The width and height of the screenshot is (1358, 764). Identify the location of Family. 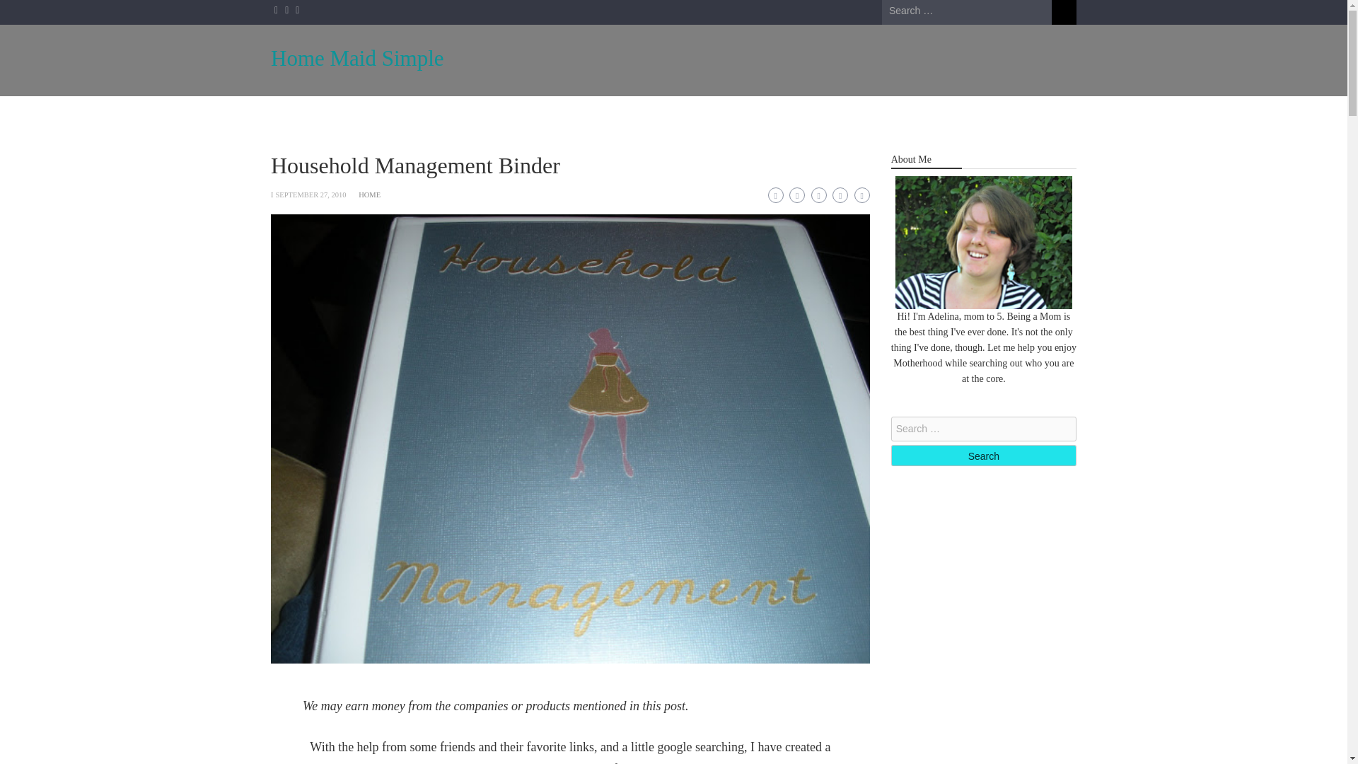
(522, 115).